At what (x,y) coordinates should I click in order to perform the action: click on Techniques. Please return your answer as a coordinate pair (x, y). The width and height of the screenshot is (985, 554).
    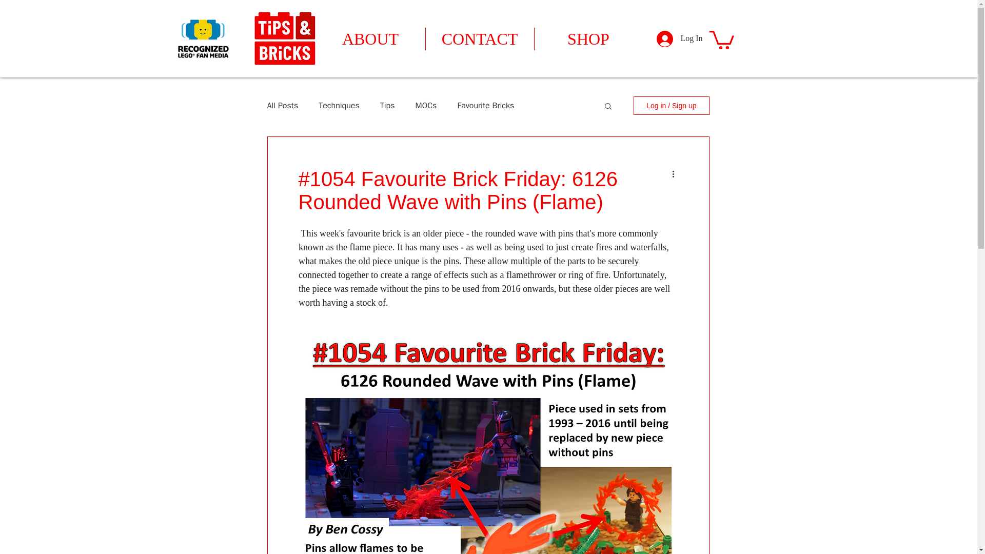
    Looking at the image, I should click on (339, 106).